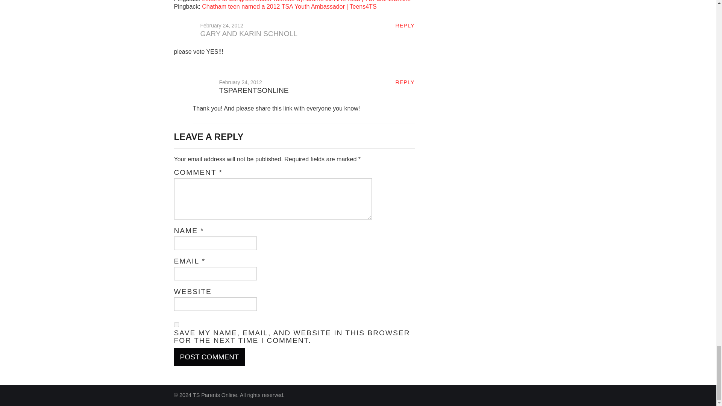 The height and width of the screenshot is (406, 722). I want to click on REPLY, so click(405, 82).